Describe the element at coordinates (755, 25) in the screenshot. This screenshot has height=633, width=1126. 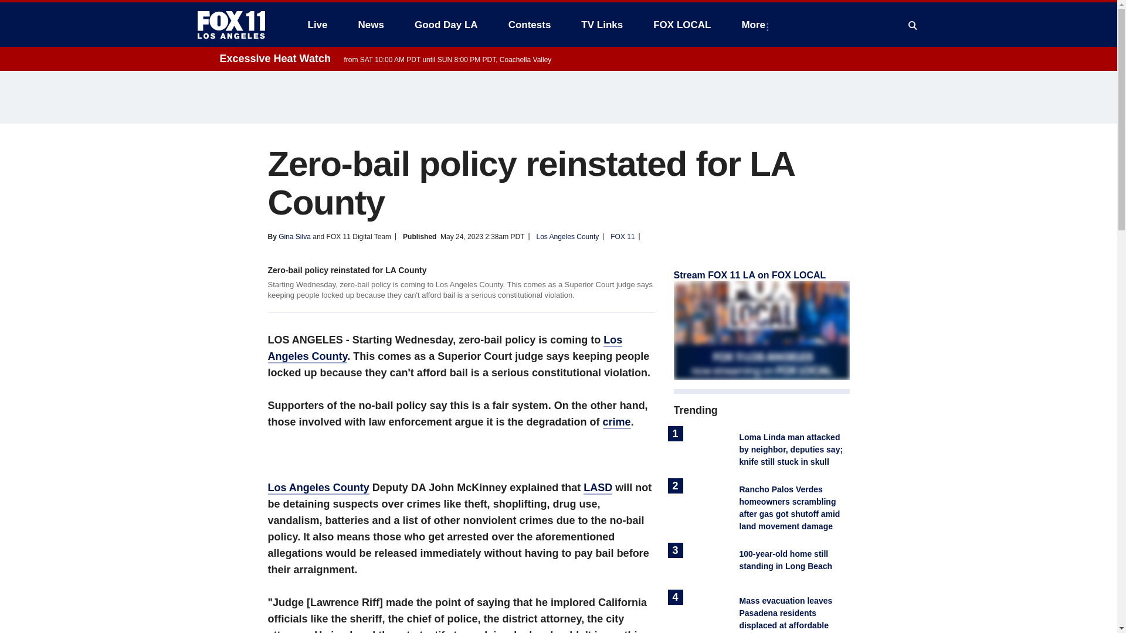
I see `More` at that location.